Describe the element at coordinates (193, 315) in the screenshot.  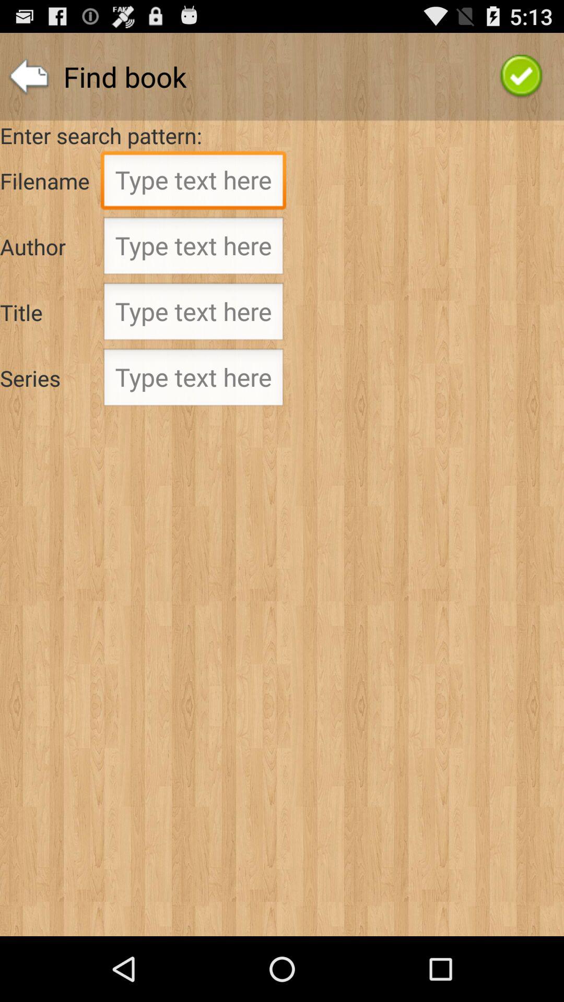
I see `search title` at that location.